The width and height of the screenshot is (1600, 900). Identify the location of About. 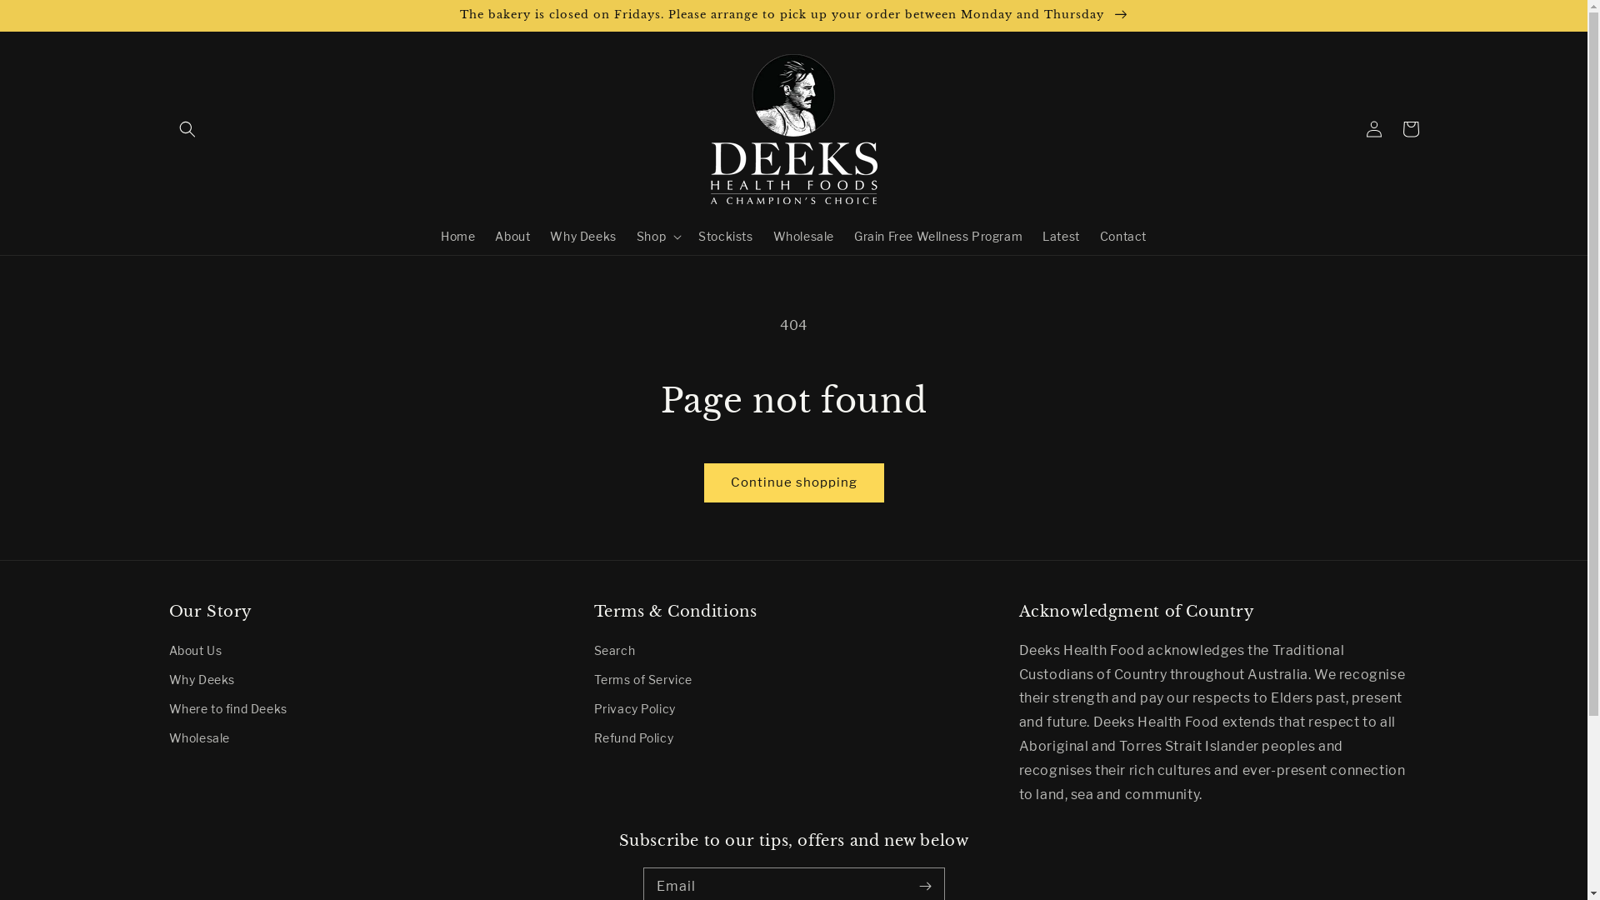
(512, 237).